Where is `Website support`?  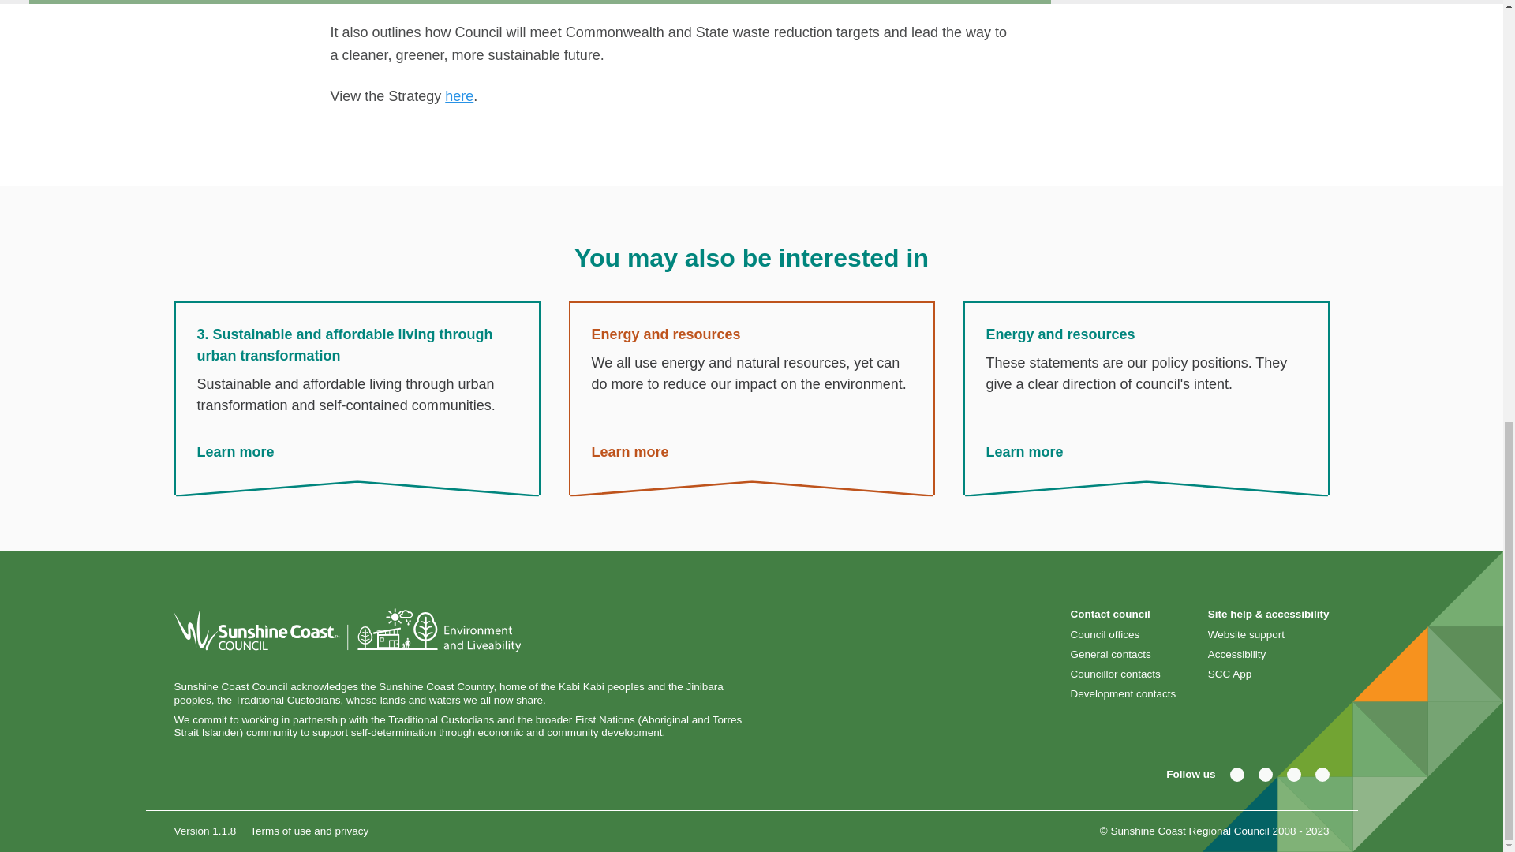 Website support is located at coordinates (1248, 634).